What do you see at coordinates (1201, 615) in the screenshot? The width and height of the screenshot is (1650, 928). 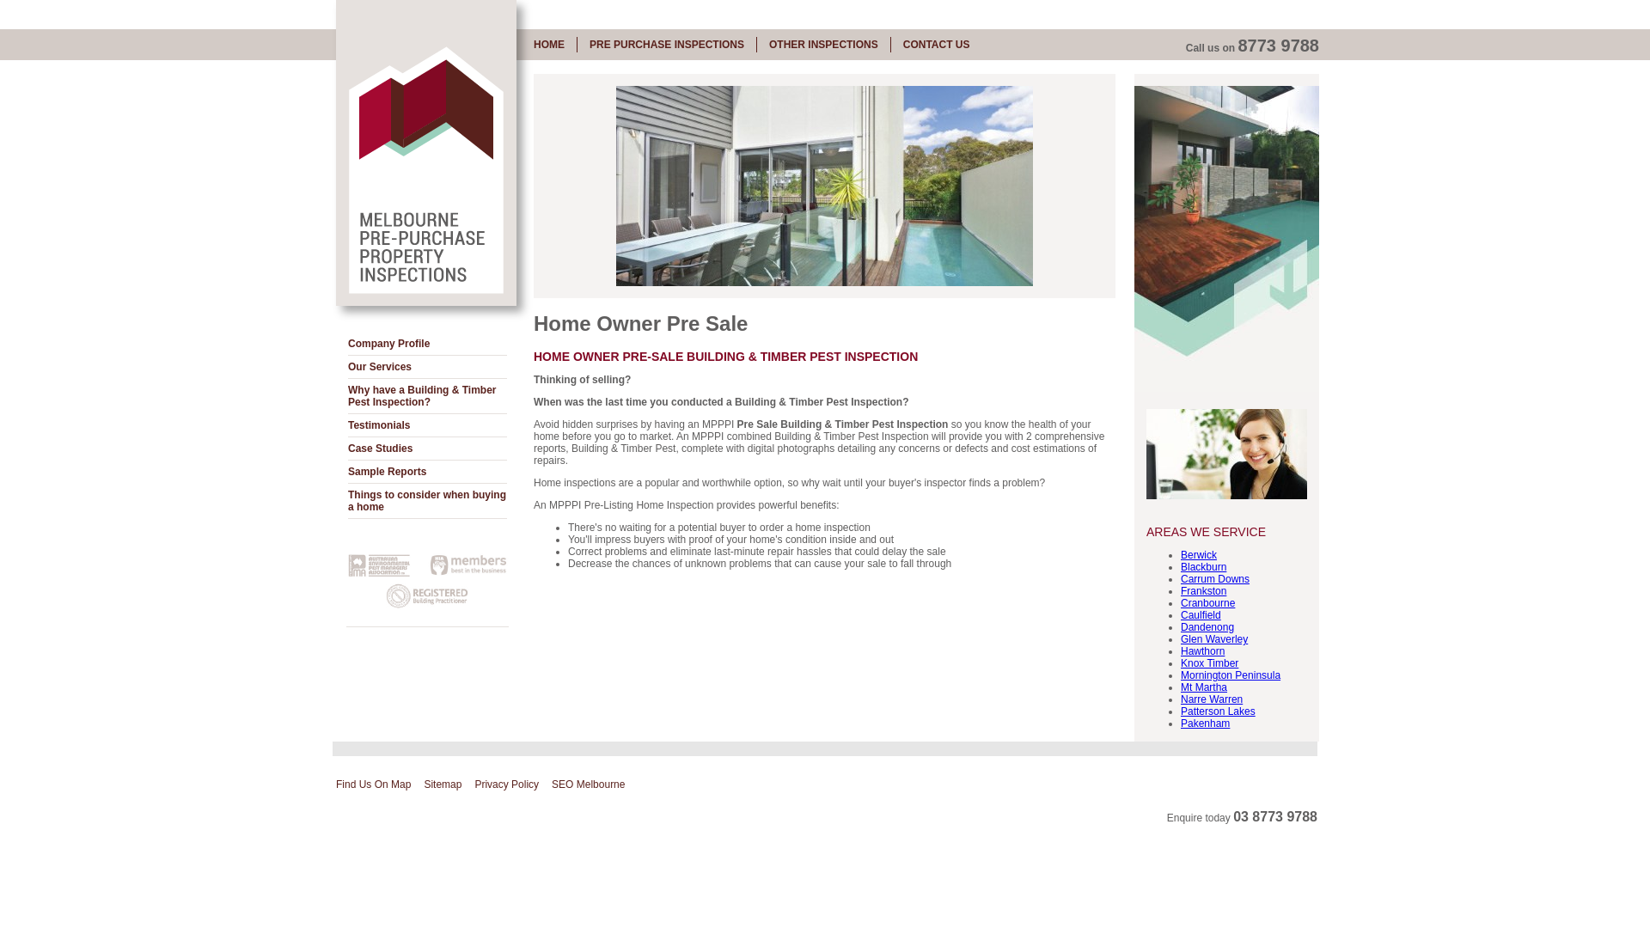 I see `Caulfield` at bounding box center [1201, 615].